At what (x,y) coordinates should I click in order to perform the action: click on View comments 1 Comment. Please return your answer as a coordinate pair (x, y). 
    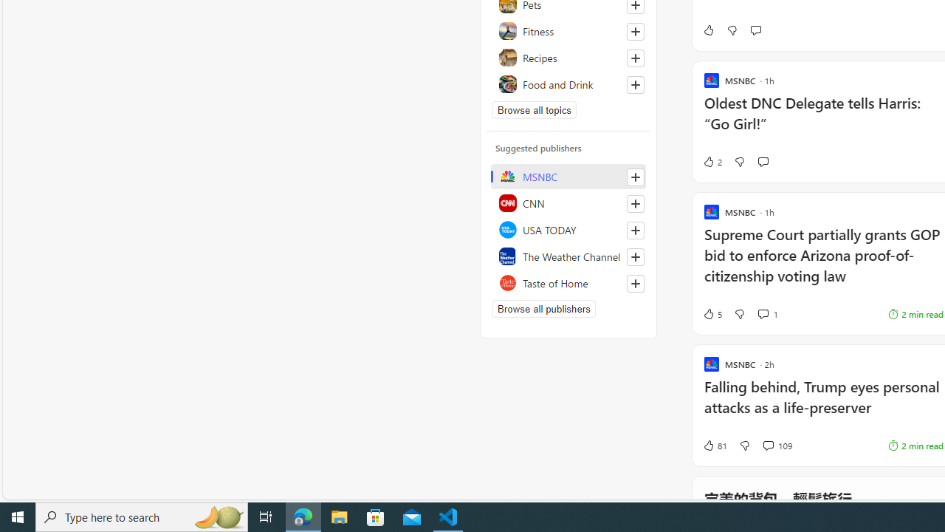
    Looking at the image, I should click on (768, 314).